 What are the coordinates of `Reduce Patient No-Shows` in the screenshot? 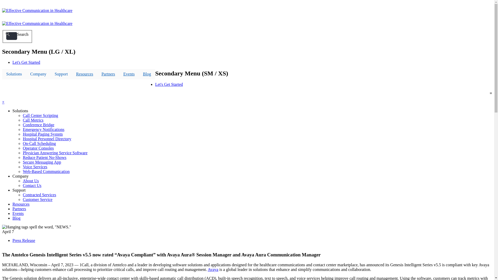 It's located at (45, 158).